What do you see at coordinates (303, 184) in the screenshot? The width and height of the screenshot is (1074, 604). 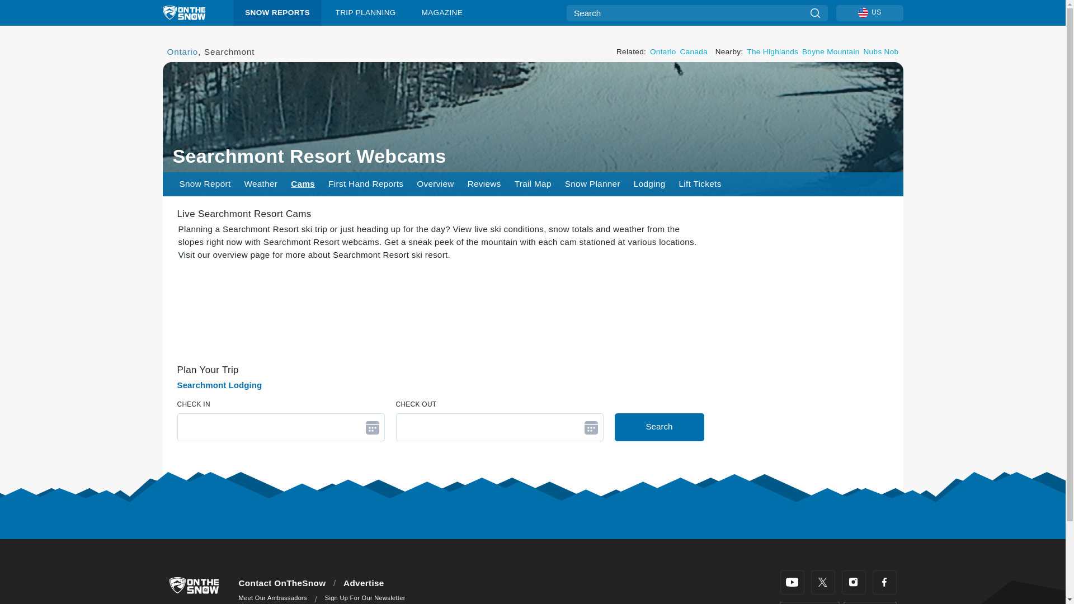 I see `Cams` at bounding box center [303, 184].